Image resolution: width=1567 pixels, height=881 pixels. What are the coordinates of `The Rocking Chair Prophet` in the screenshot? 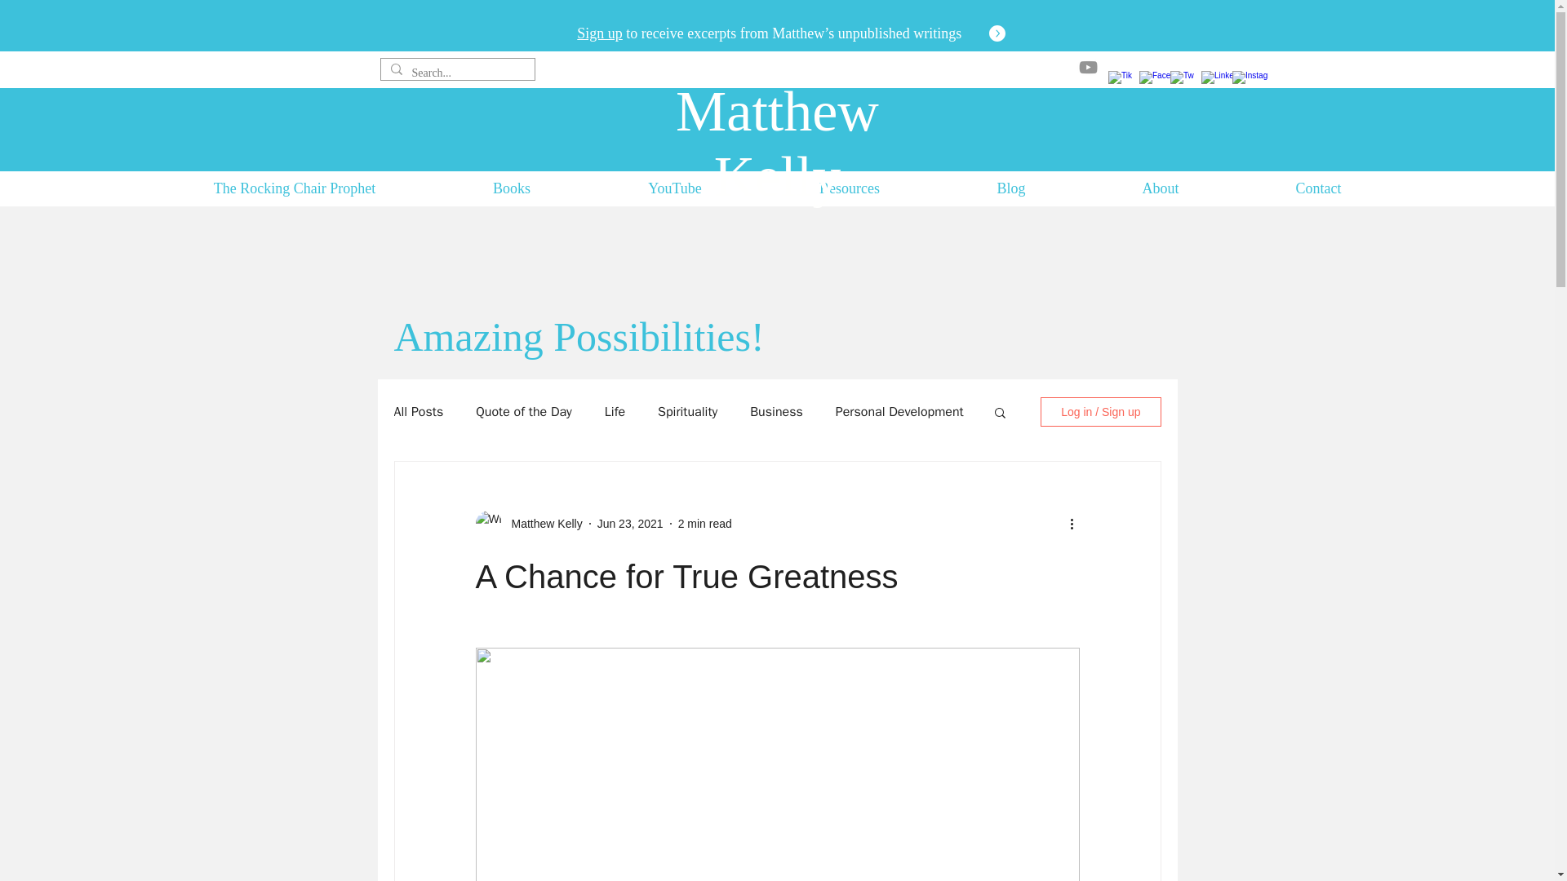 It's located at (294, 184).